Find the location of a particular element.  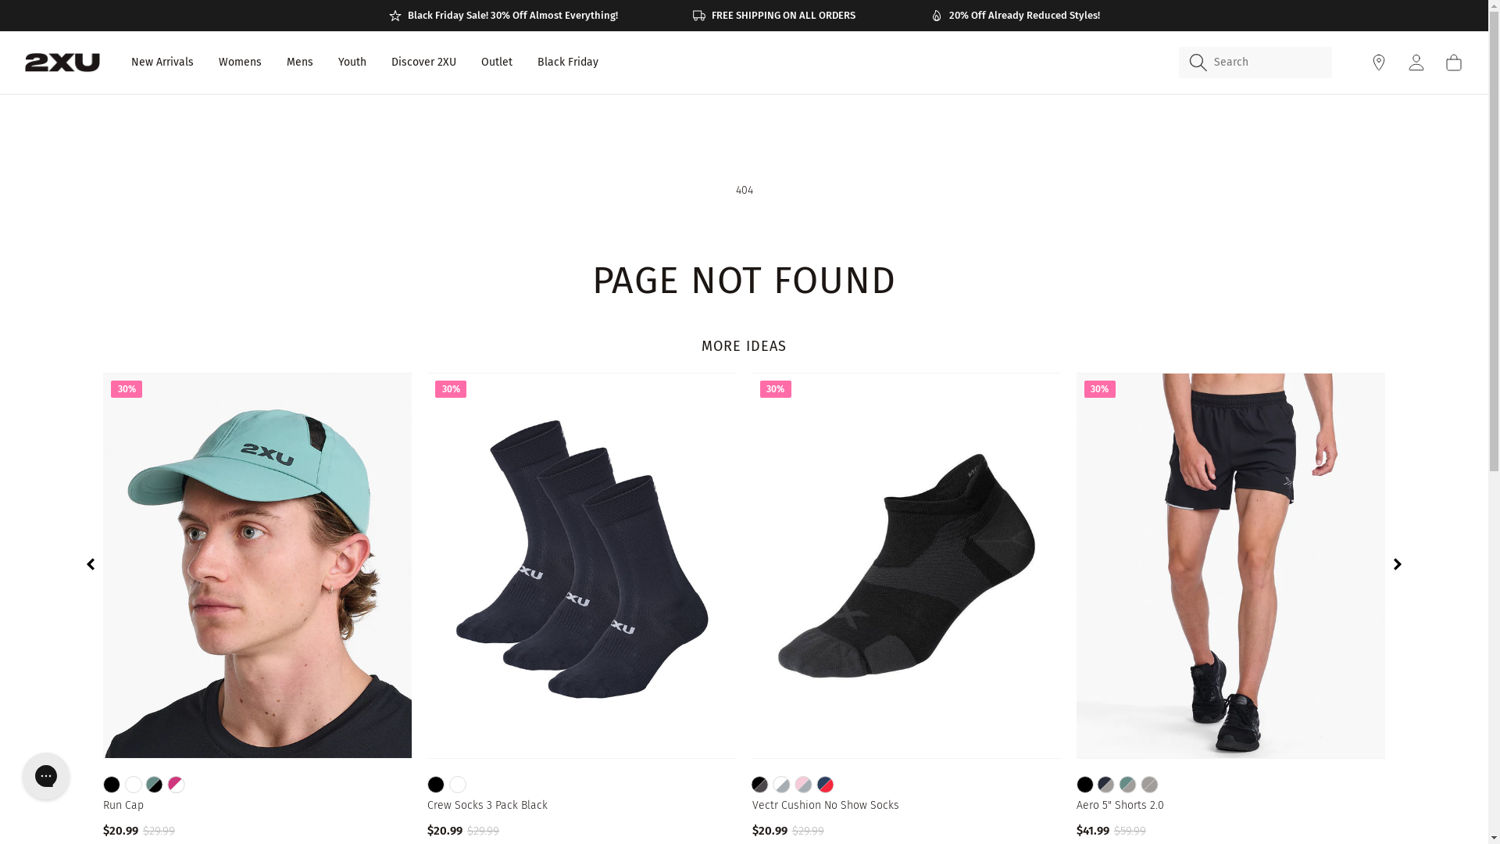

Black Friday Sale! 30% Off Almost Everything! is located at coordinates (503, 16).